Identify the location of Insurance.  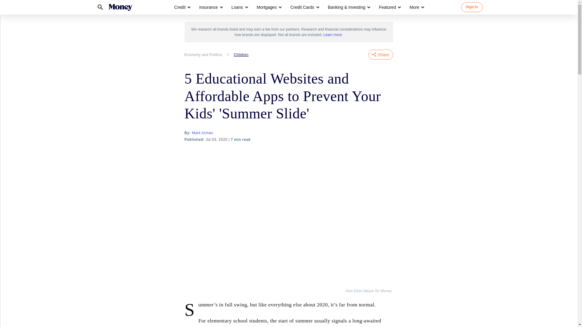
(208, 7).